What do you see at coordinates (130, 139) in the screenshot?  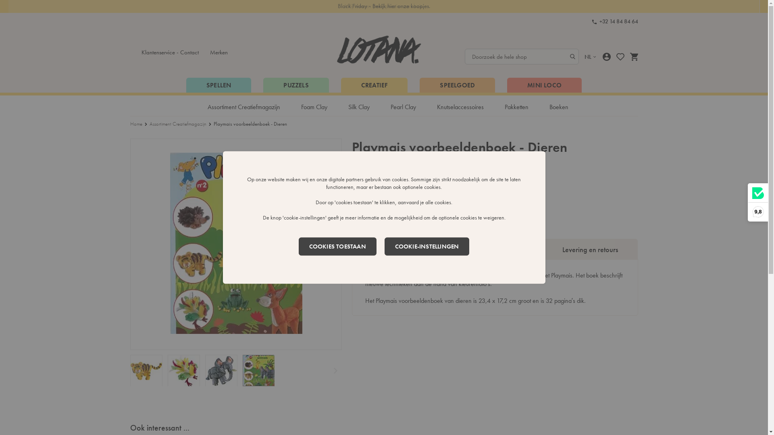 I see `Ga naar het einde van de afbeeldingen-gallerij` at bounding box center [130, 139].